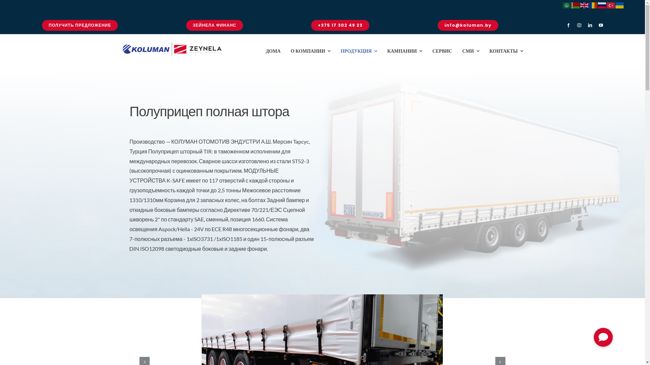  Describe the element at coordinates (602, 5) in the screenshot. I see `Russian` at that location.